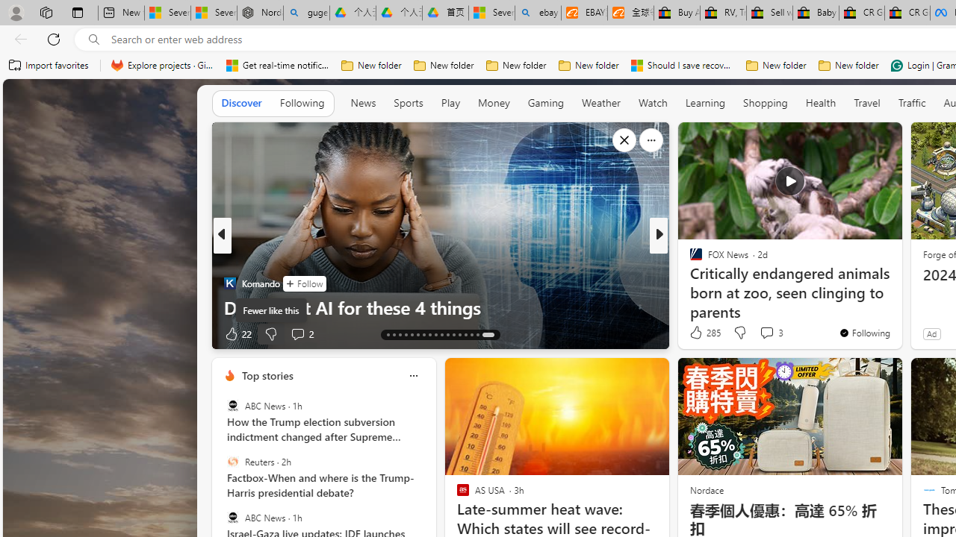 The height and width of the screenshot is (537, 956). What do you see at coordinates (848, 66) in the screenshot?
I see `New folder` at bounding box center [848, 66].